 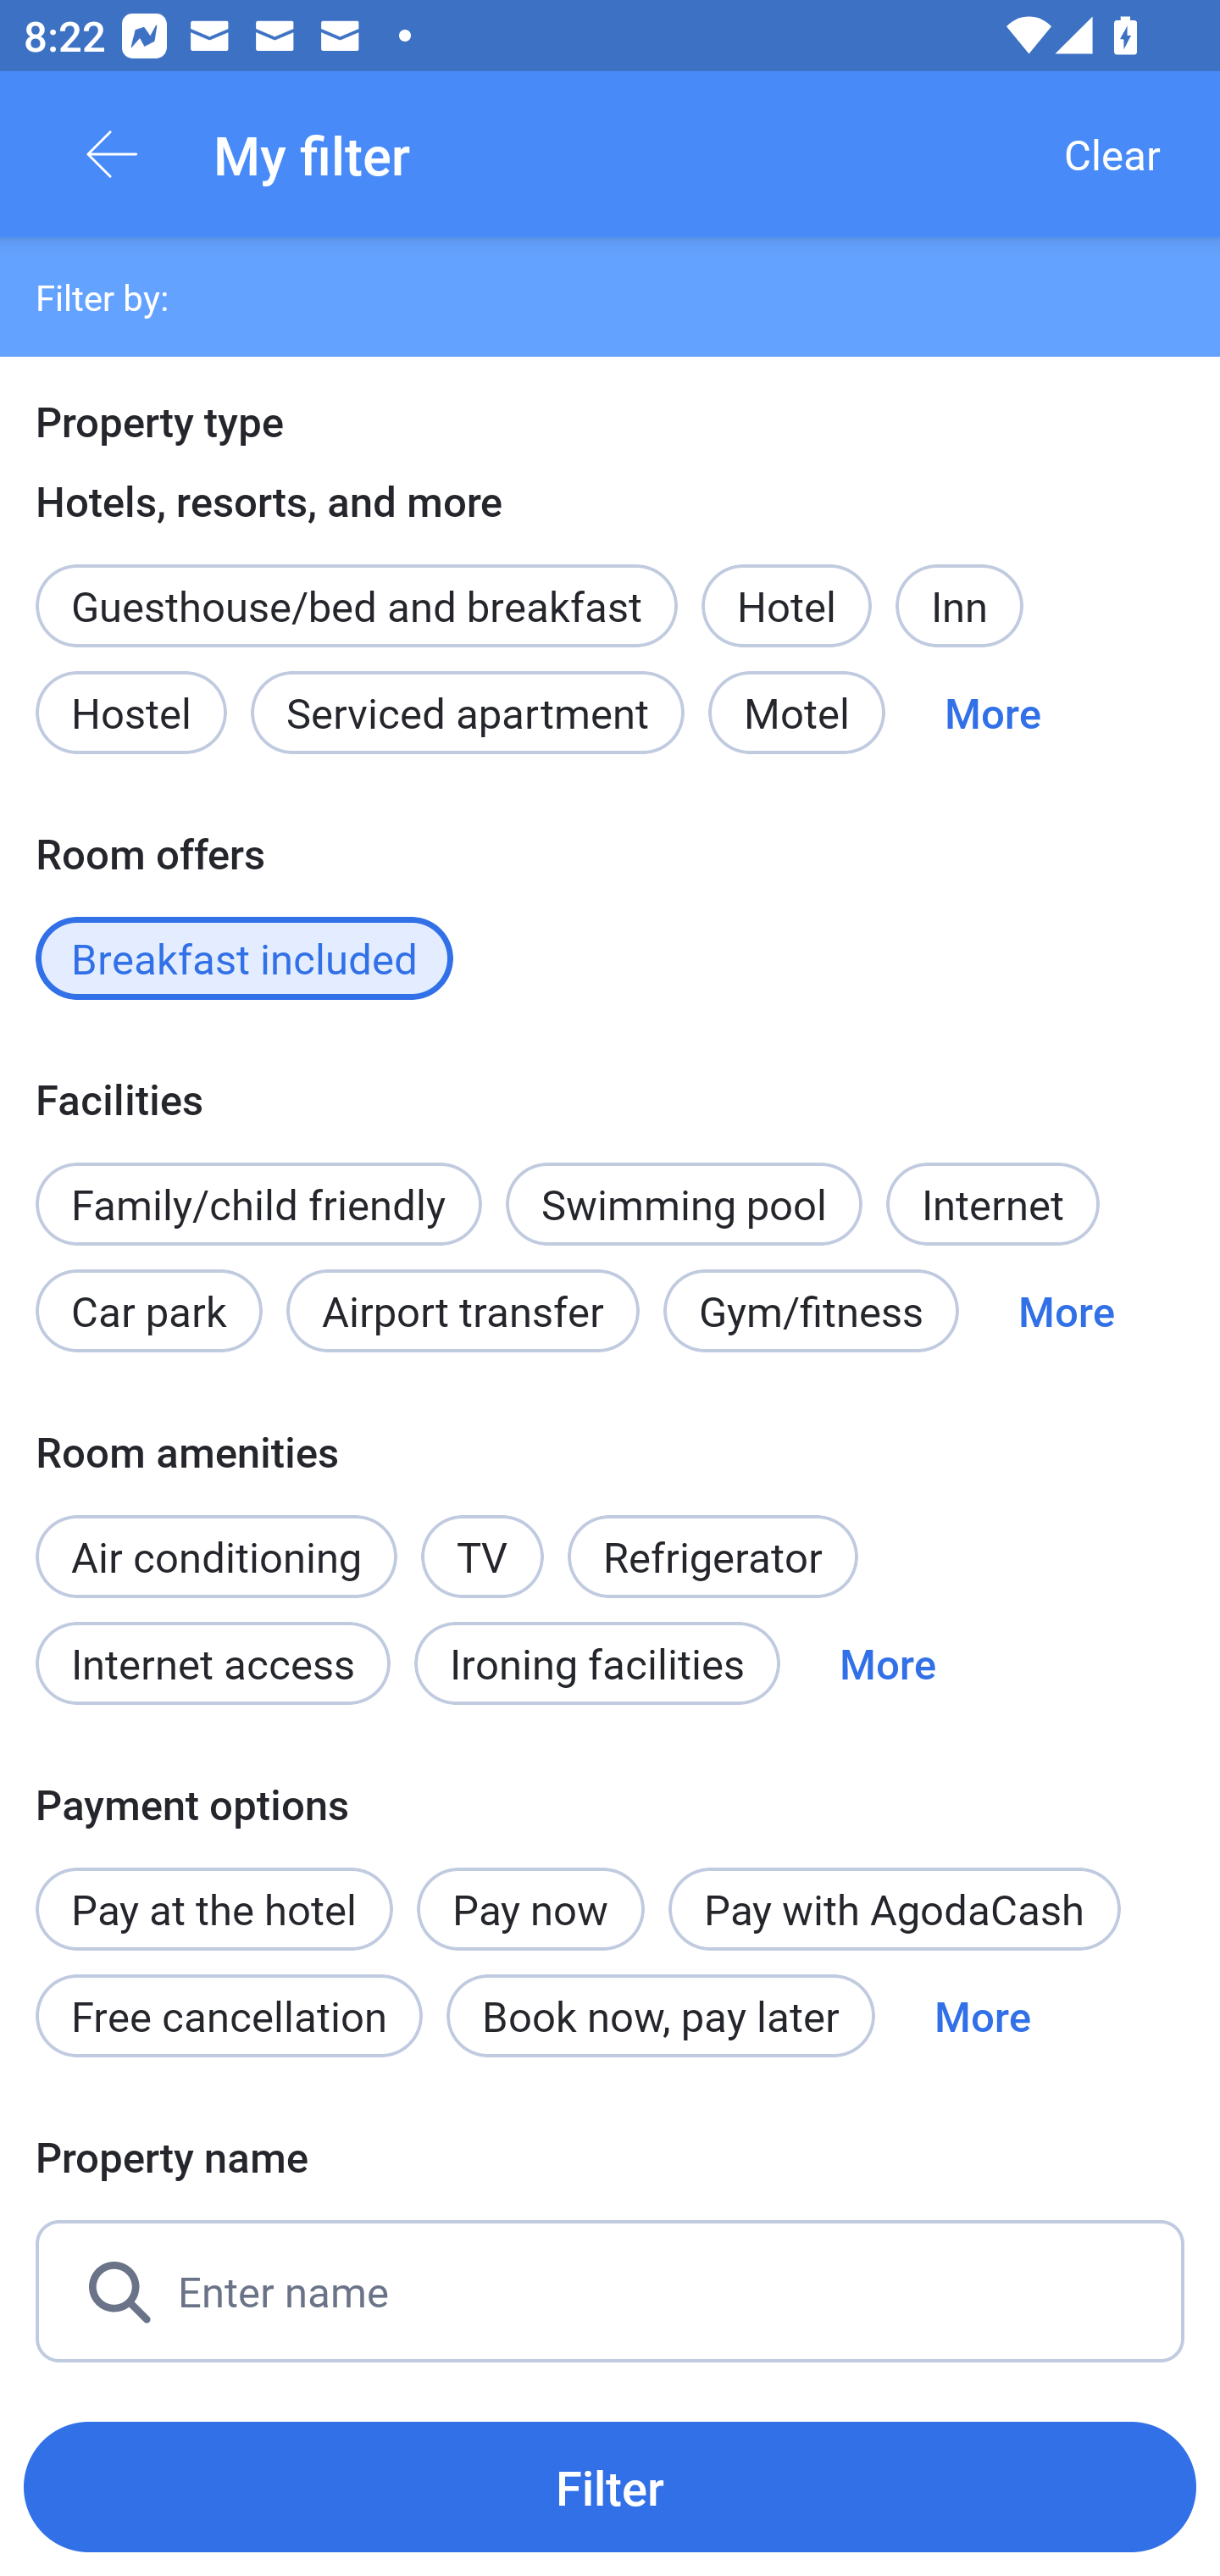 I want to click on TV, so click(x=483, y=1557).